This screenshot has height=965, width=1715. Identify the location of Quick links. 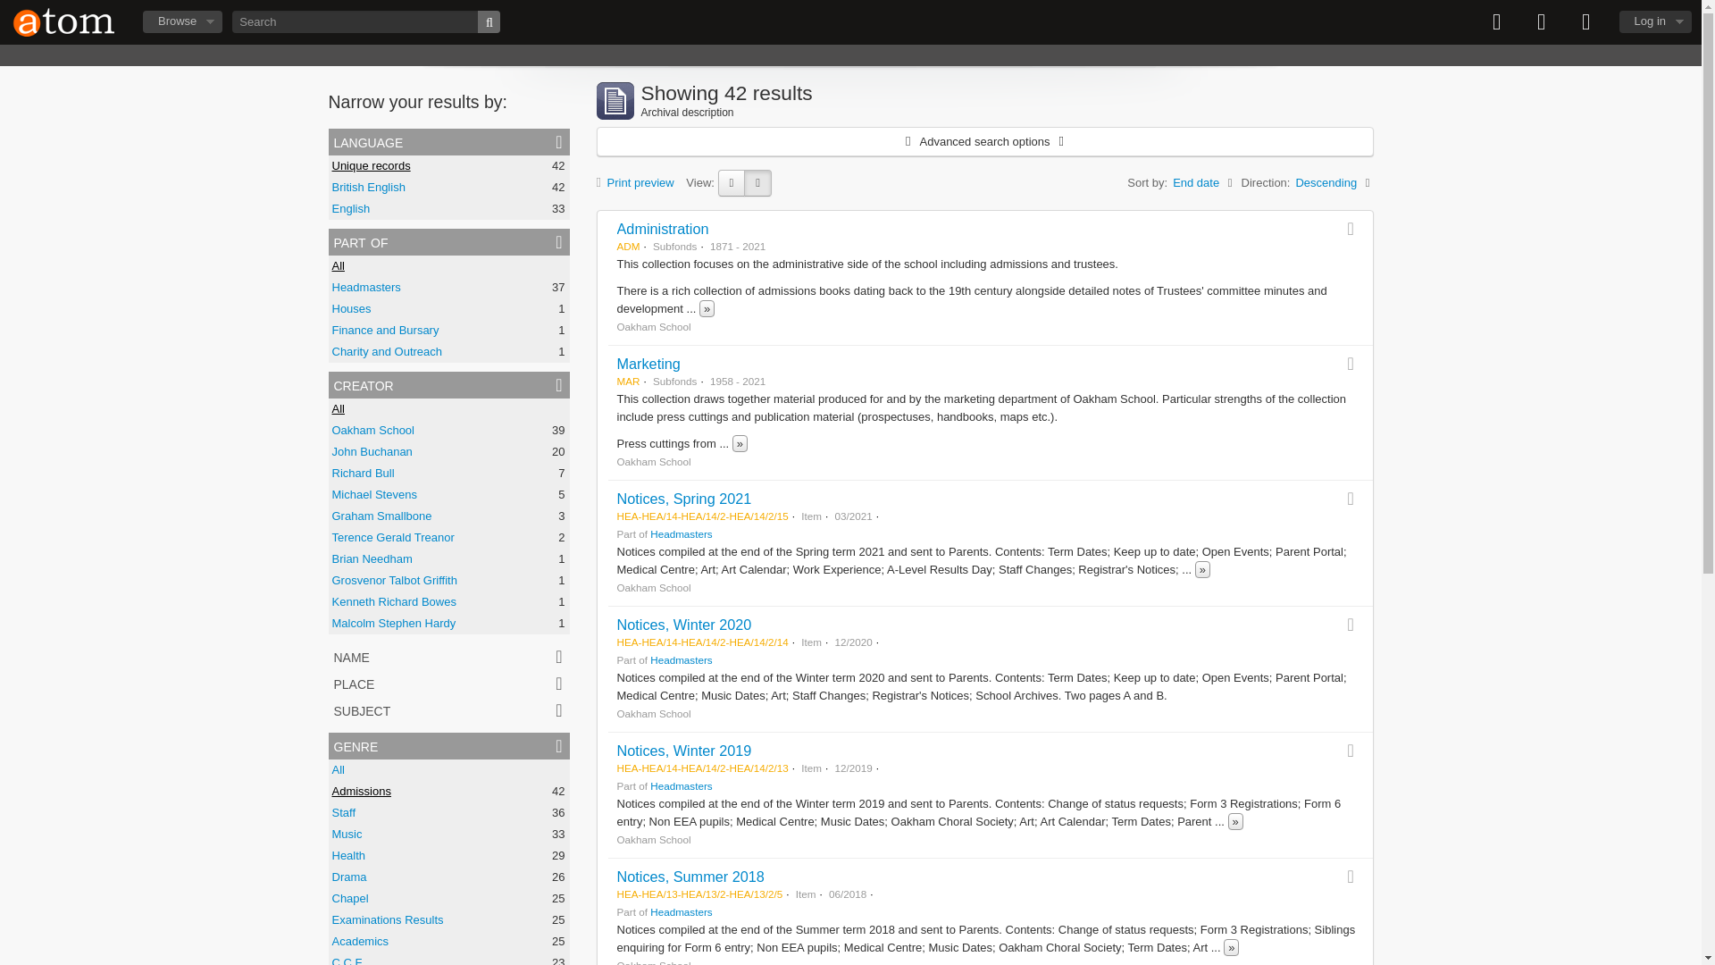
(1586, 21).